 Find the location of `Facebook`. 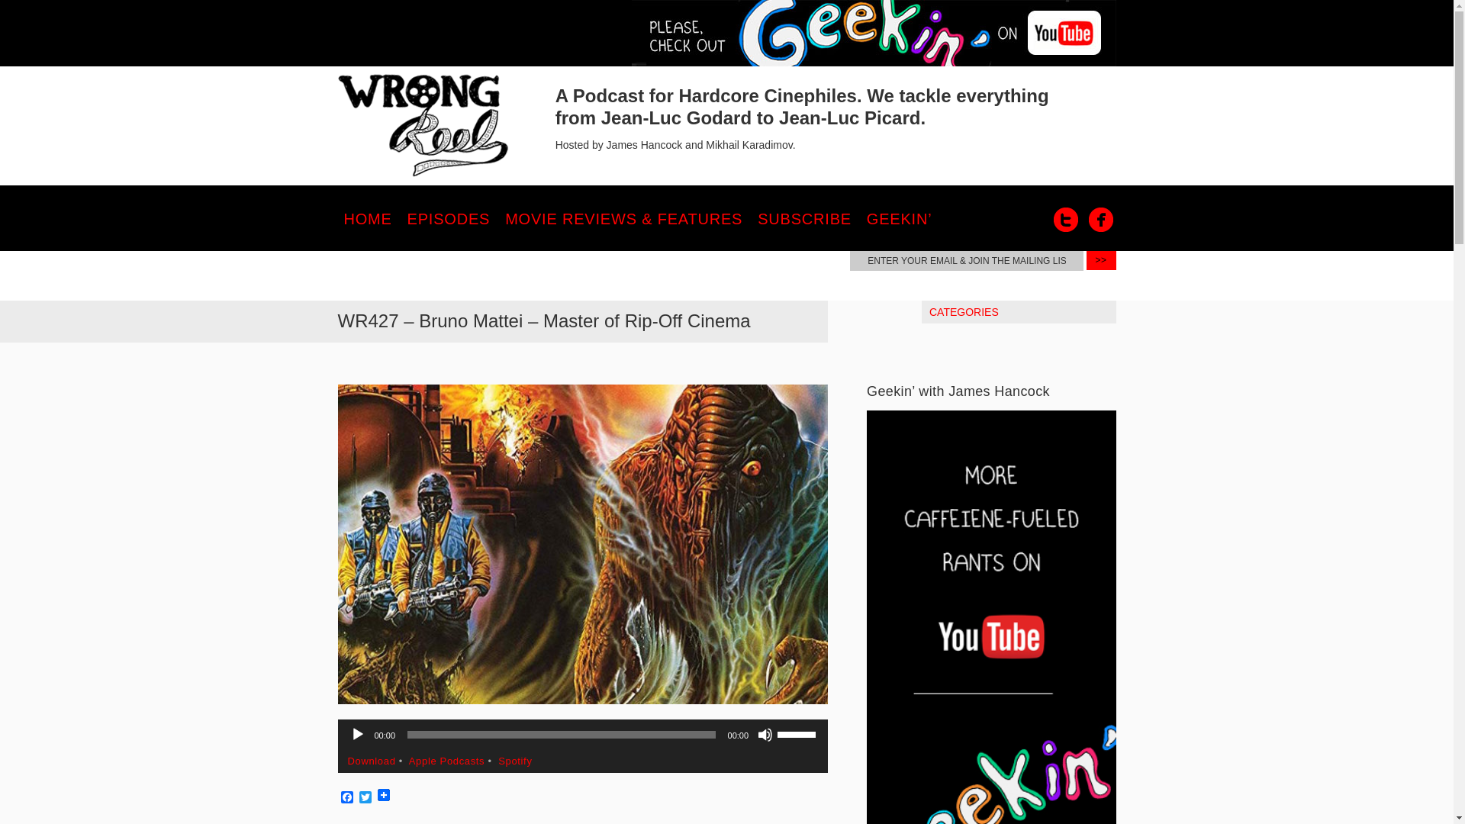

Facebook is located at coordinates (346, 798).